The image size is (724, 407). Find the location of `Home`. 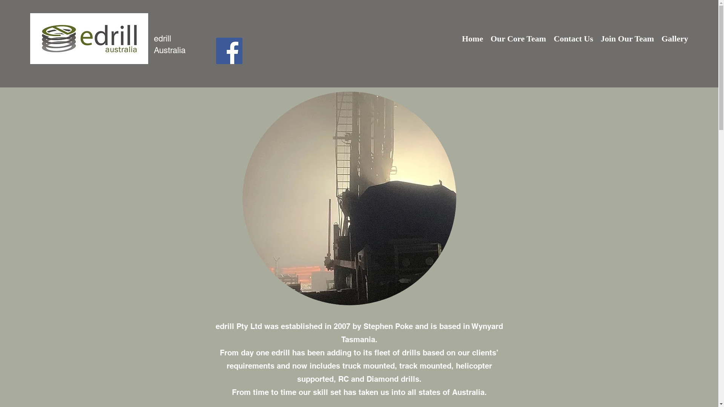

Home is located at coordinates (472, 39).